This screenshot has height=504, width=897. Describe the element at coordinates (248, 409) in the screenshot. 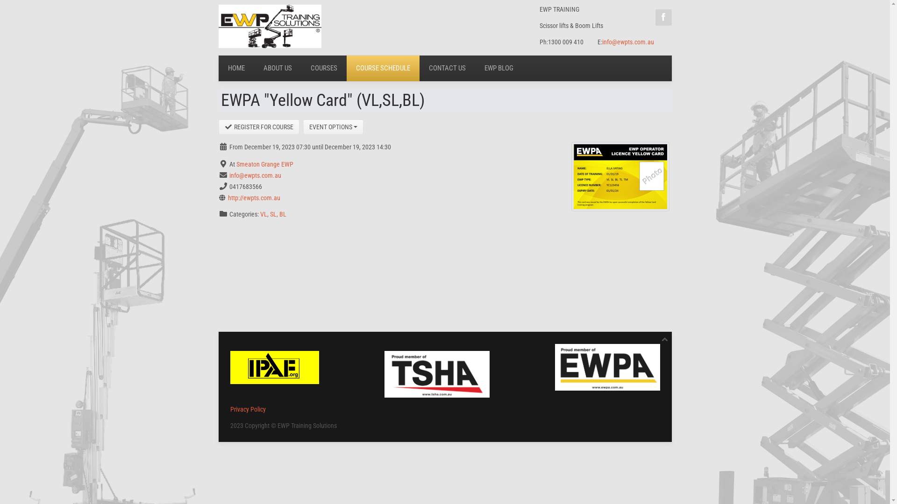

I see `Privacy Policy ` at that location.